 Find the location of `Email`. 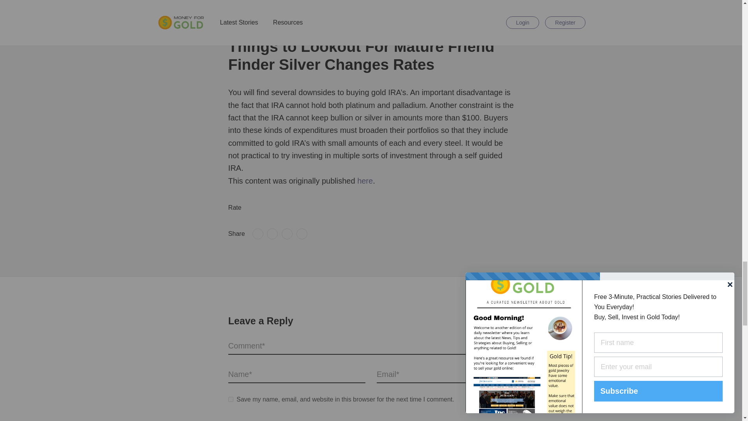

Email is located at coordinates (302, 234).